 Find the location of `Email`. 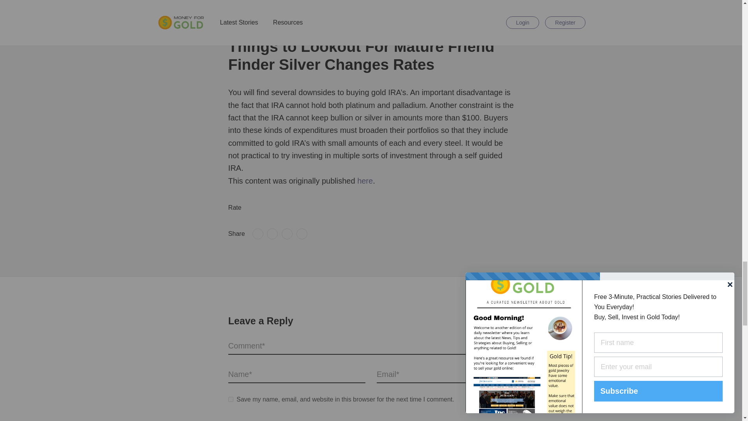

Email is located at coordinates (302, 234).